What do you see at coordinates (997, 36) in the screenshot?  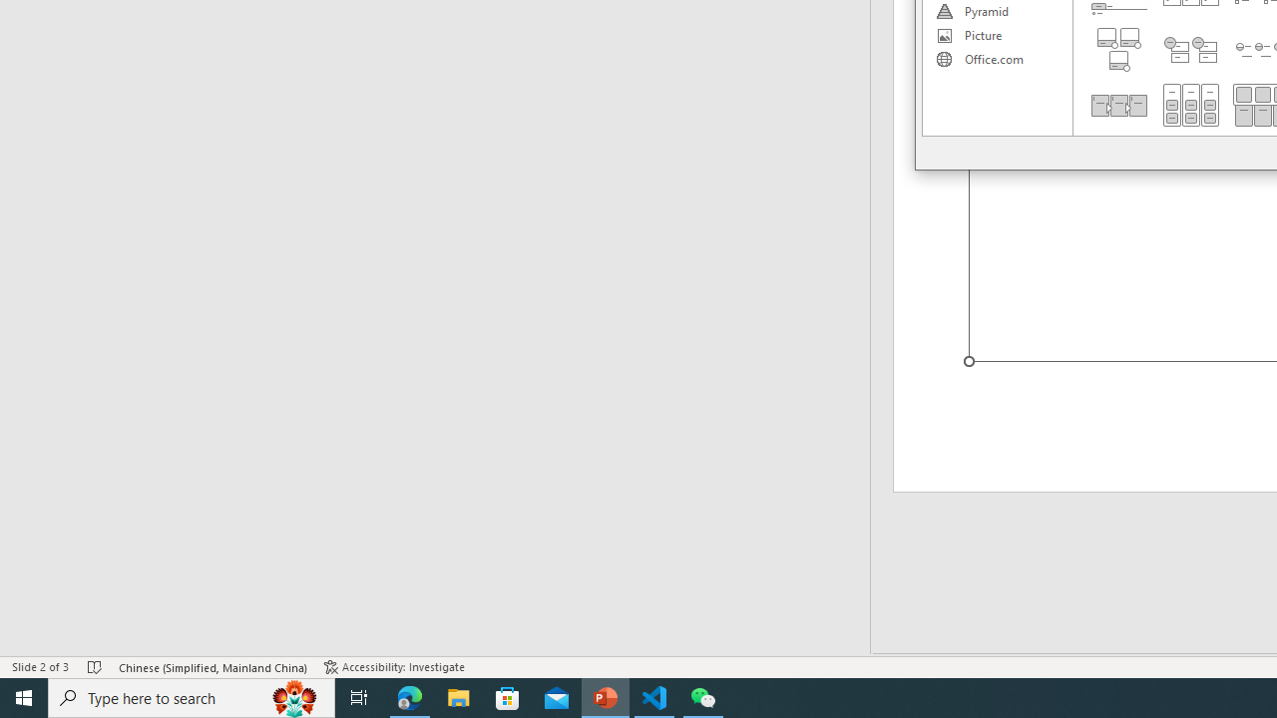 I see `Picture` at bounding box center [997, 36].